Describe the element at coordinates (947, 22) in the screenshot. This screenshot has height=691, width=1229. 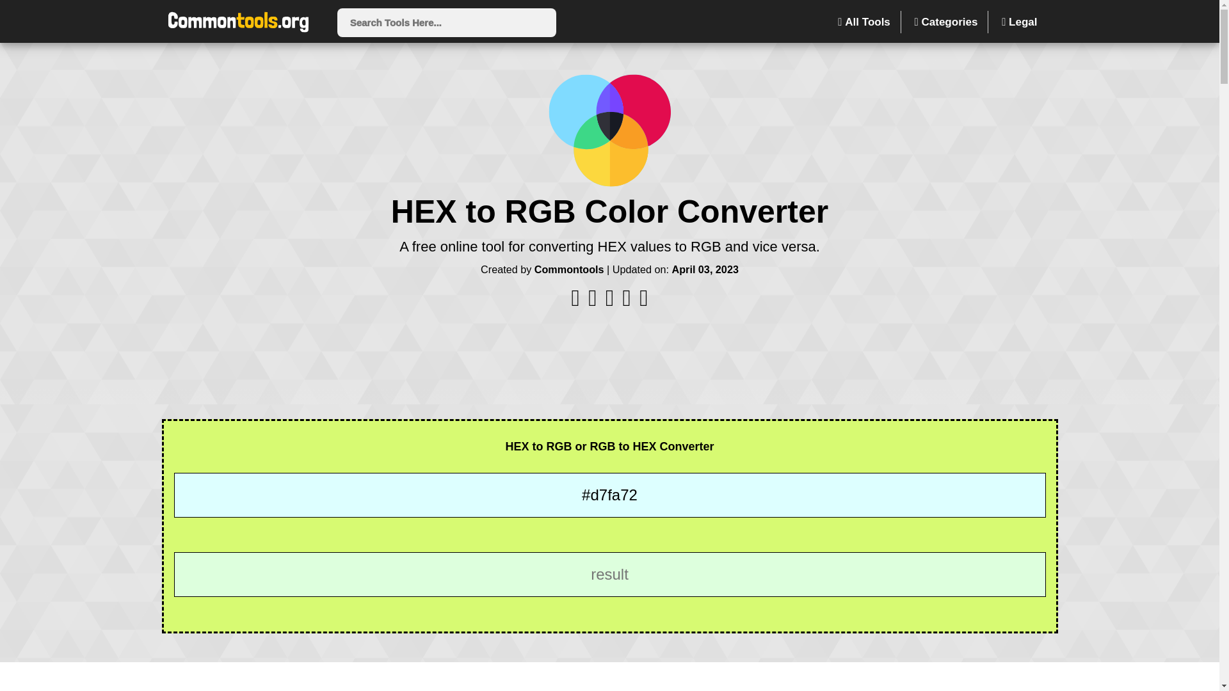
I see `Categories` at that location.